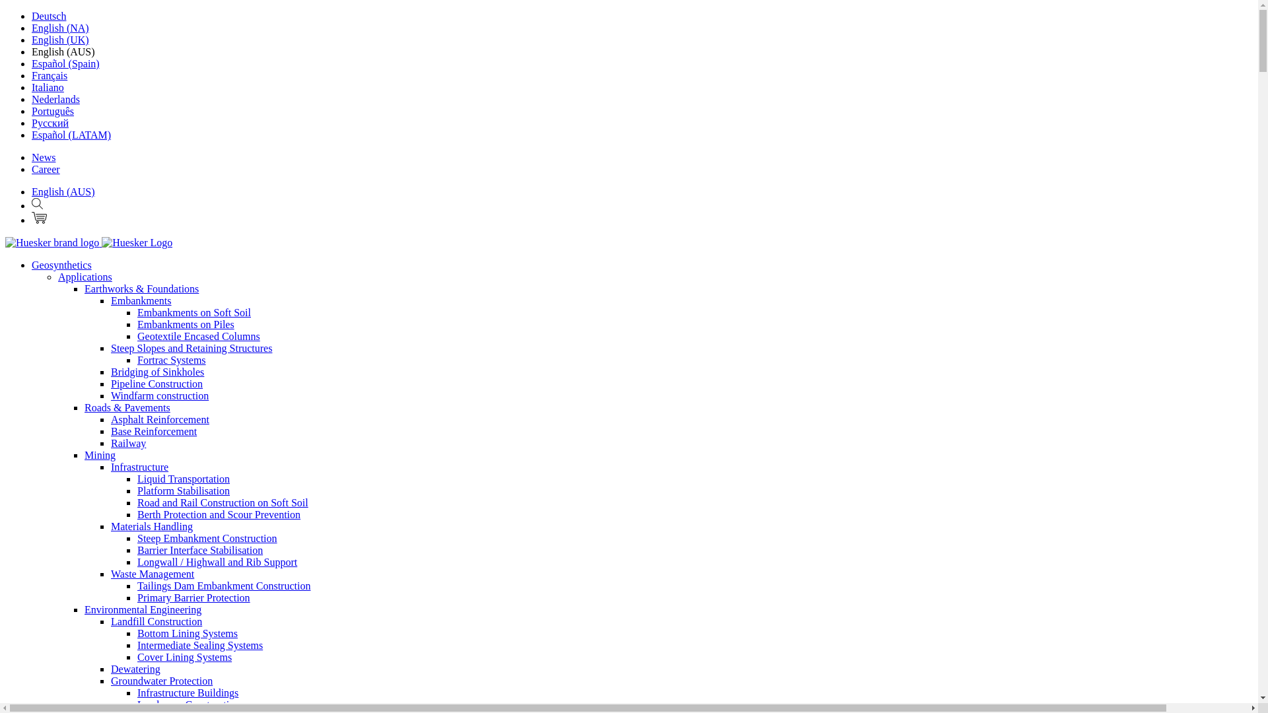 This screenshot has height=713, width=1268. Describe the element at coordinates (189, 705) in the screenshot. I see `Landscape Construction` at that location.